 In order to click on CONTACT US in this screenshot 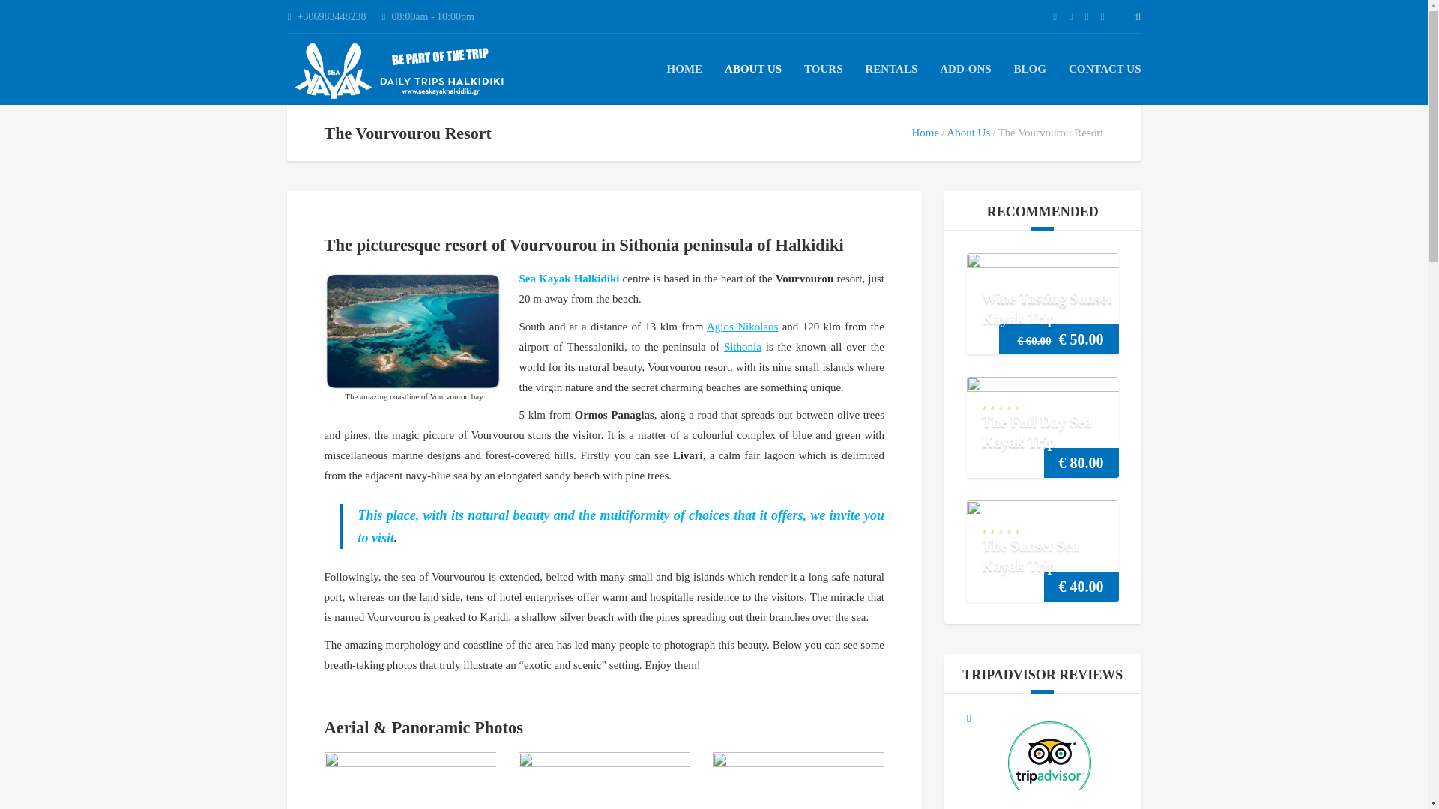, I will do `click(1105, 69)`.